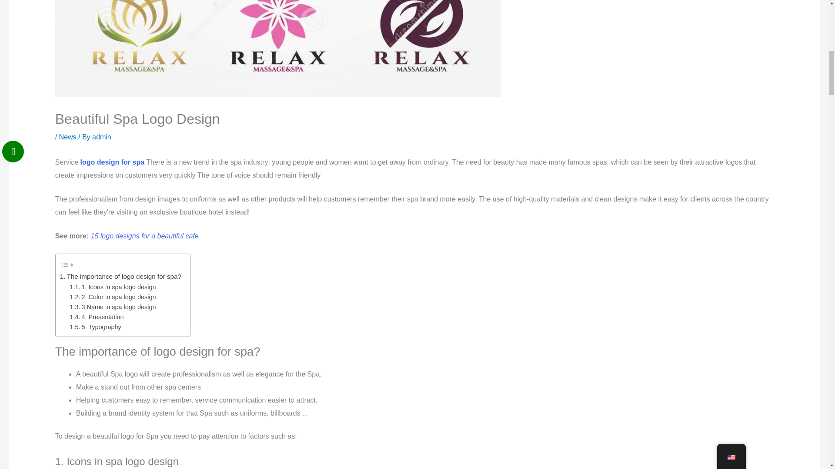 Image resolution: width=835 pixels, height=469 pixels. I want to click on News, so click(68, 137).